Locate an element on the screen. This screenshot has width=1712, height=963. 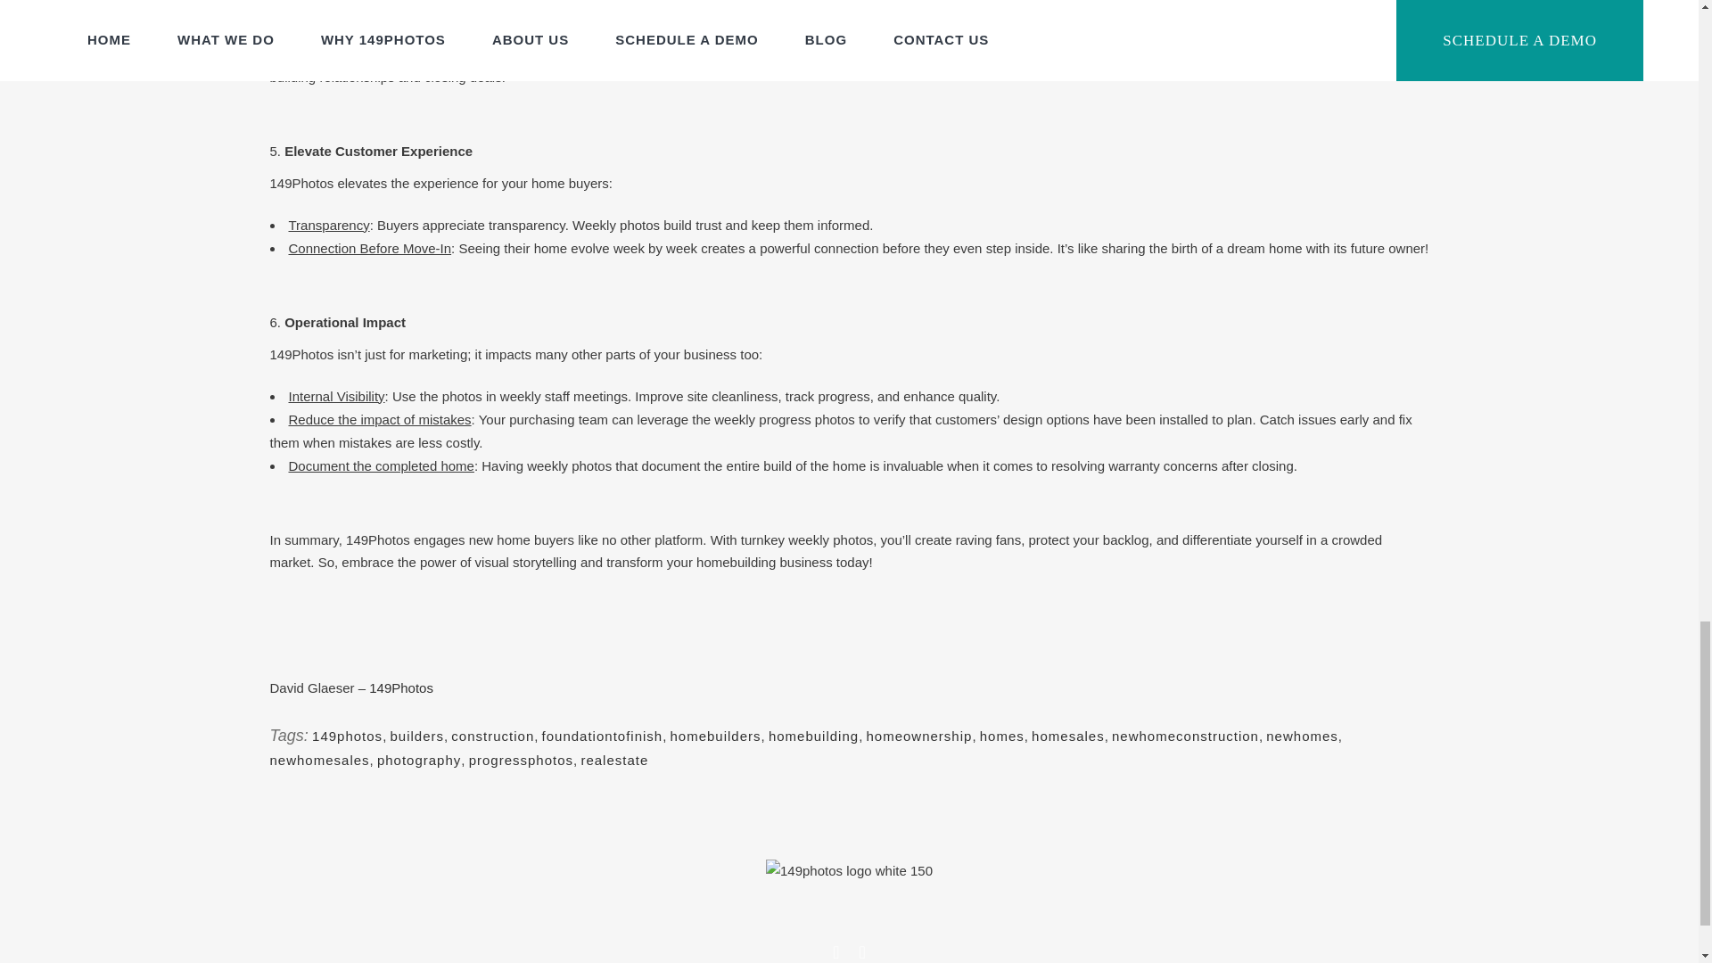
homeownership is located at coordinates (918, 735).